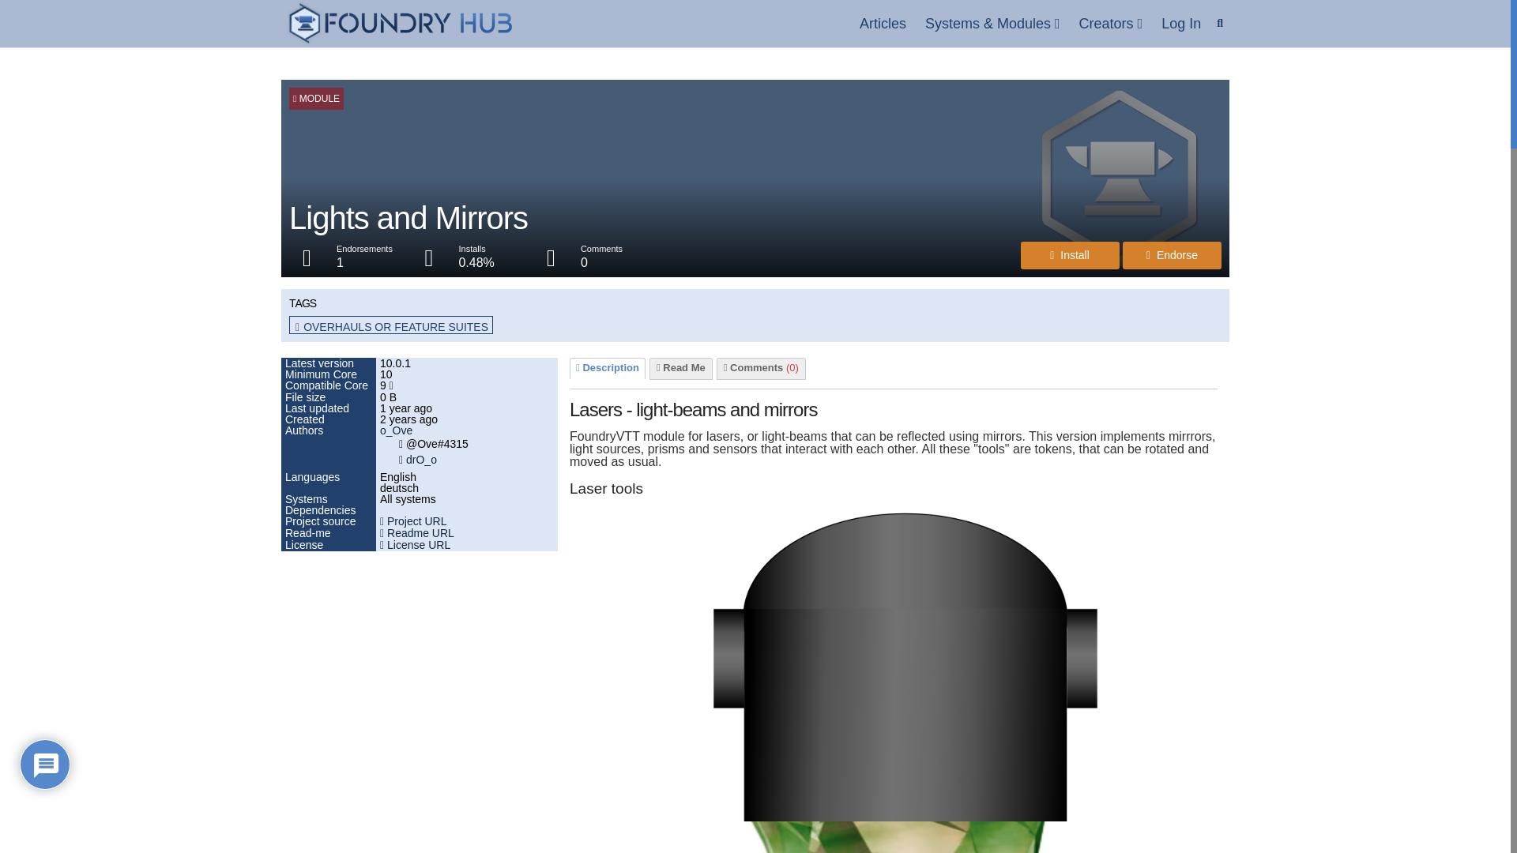 The width and height of the screenshot is (1517, 853). I want to click on Read Me, so click(681, 368).